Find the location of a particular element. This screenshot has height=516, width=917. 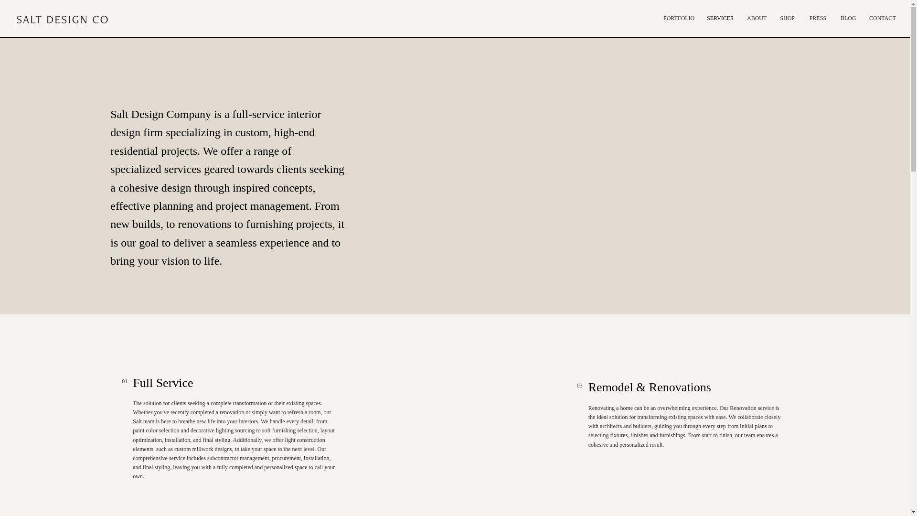

SERVICES is located at coordinates (719, 18).